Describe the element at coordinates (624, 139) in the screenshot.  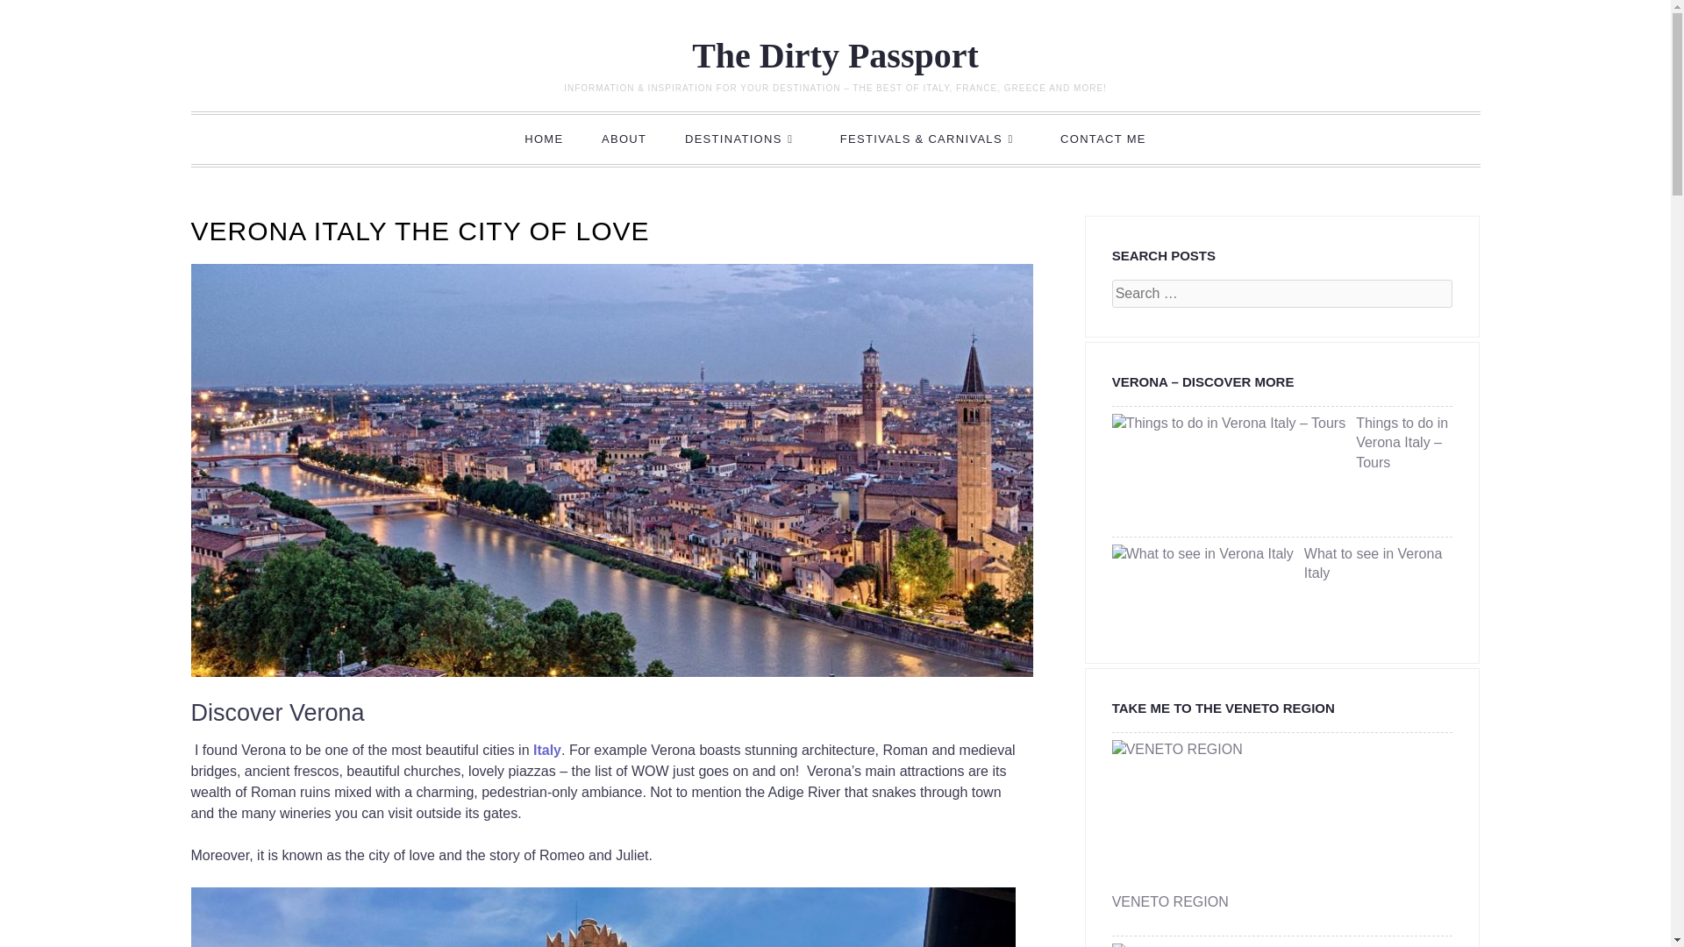
I see `ABOUT` at that location.